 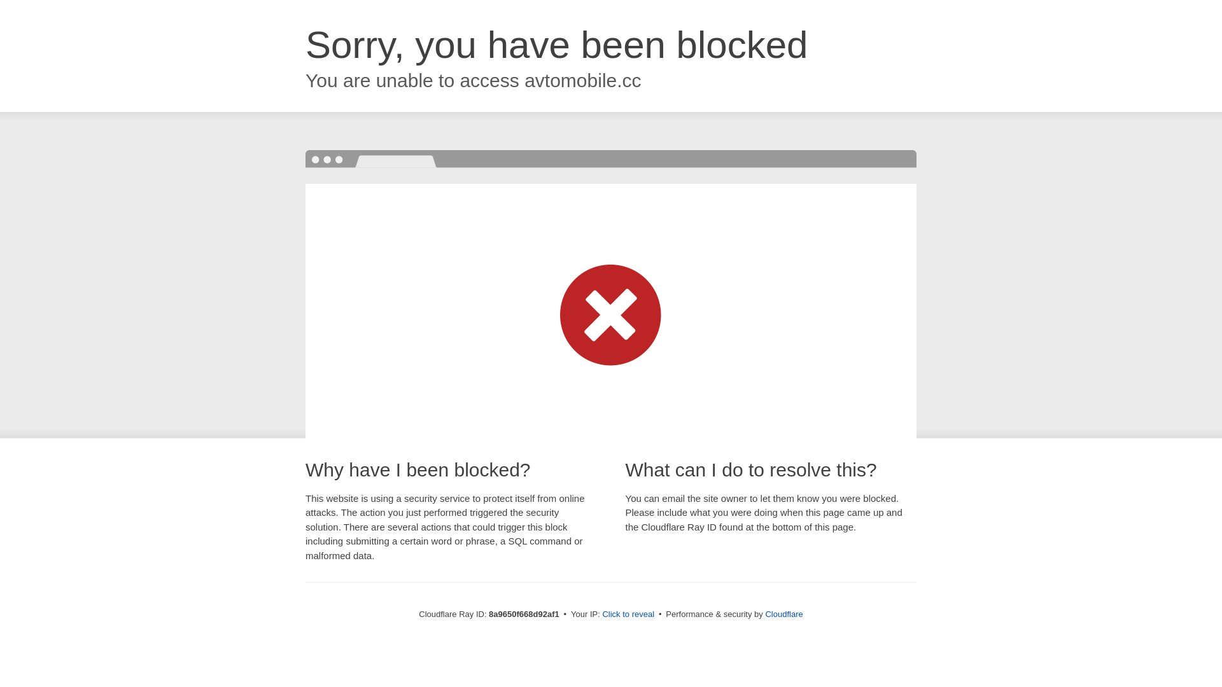 What do you see at coordinates (628, 614) in the screenshot?
I see `Click to reveal` at bounding box center [628, 614].